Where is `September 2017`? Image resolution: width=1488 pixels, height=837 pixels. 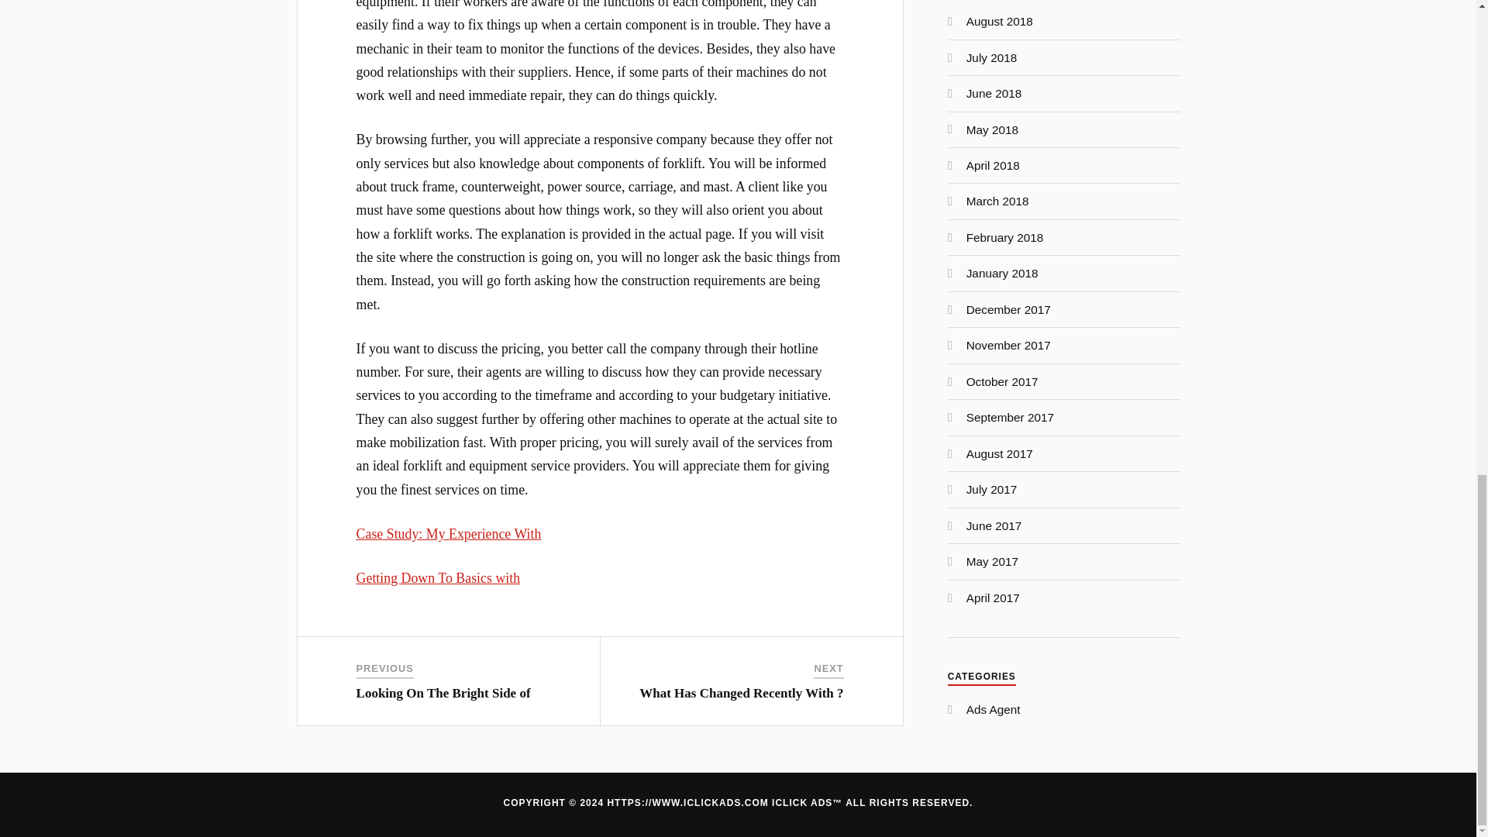 September 2017 is located at coordinates (1009, 417).